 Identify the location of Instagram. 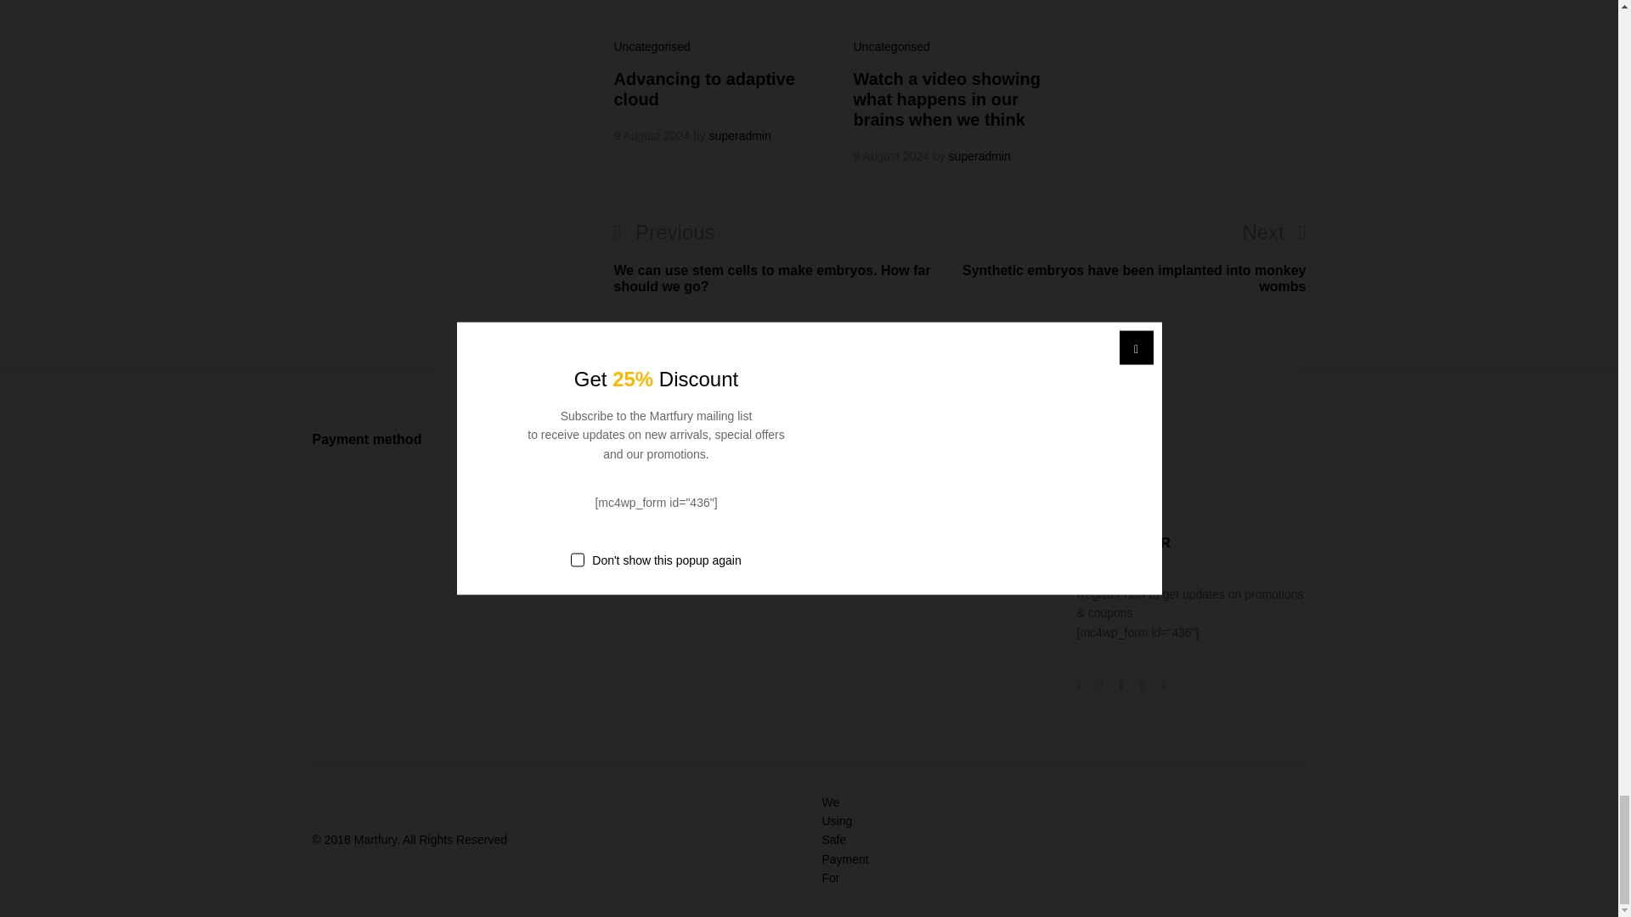
(1121, 482).